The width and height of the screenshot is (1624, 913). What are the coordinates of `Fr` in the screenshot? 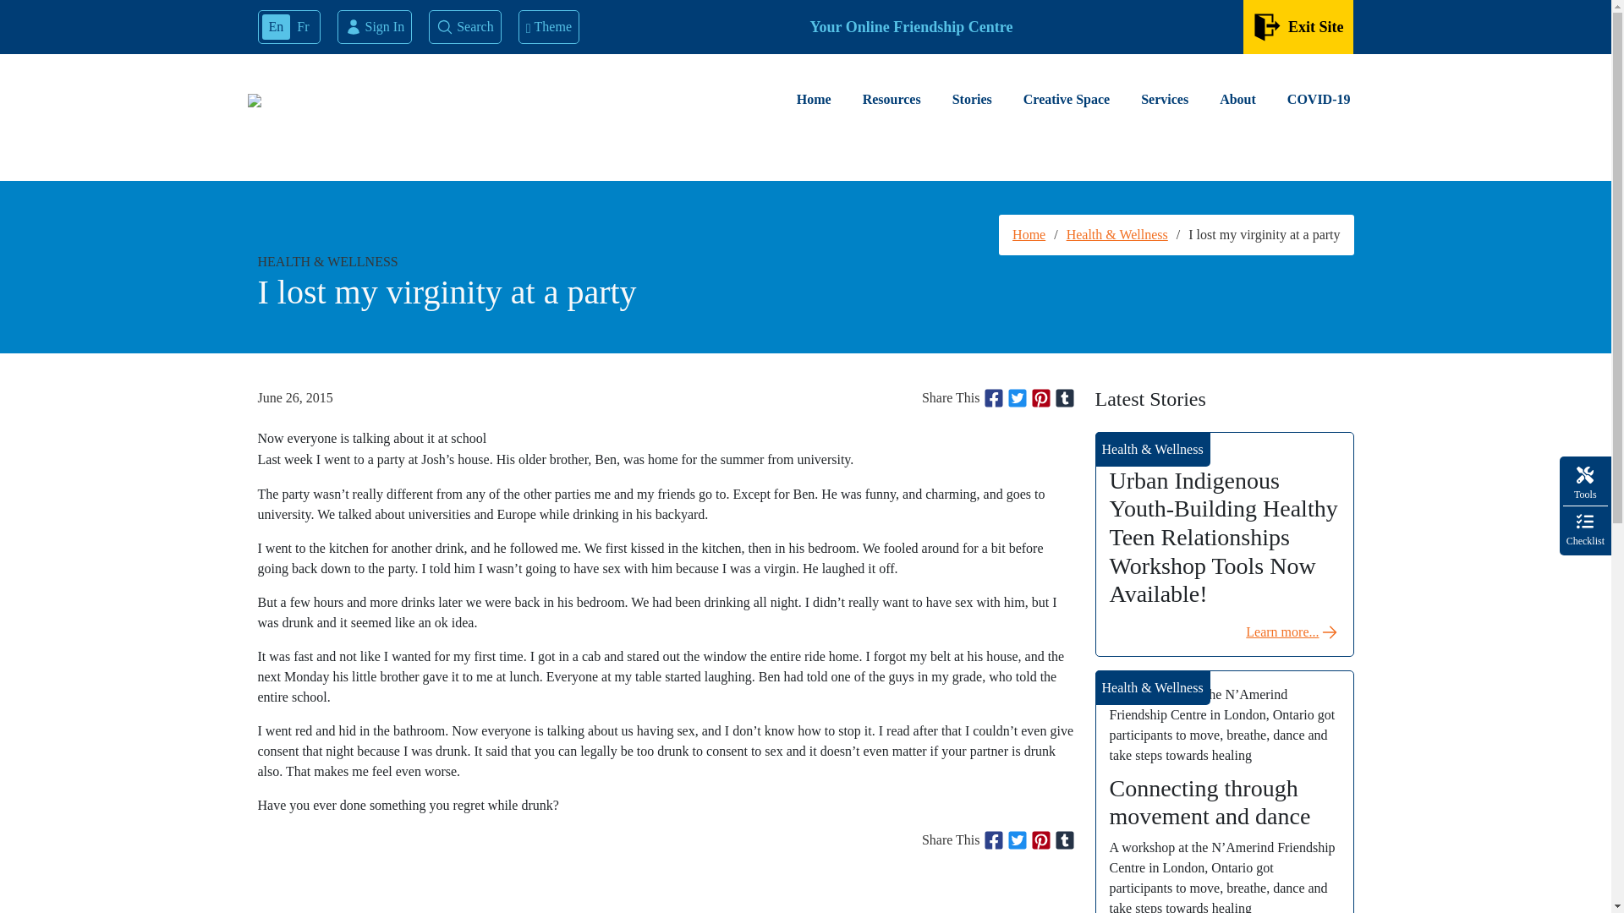 It's located at (303, 27).